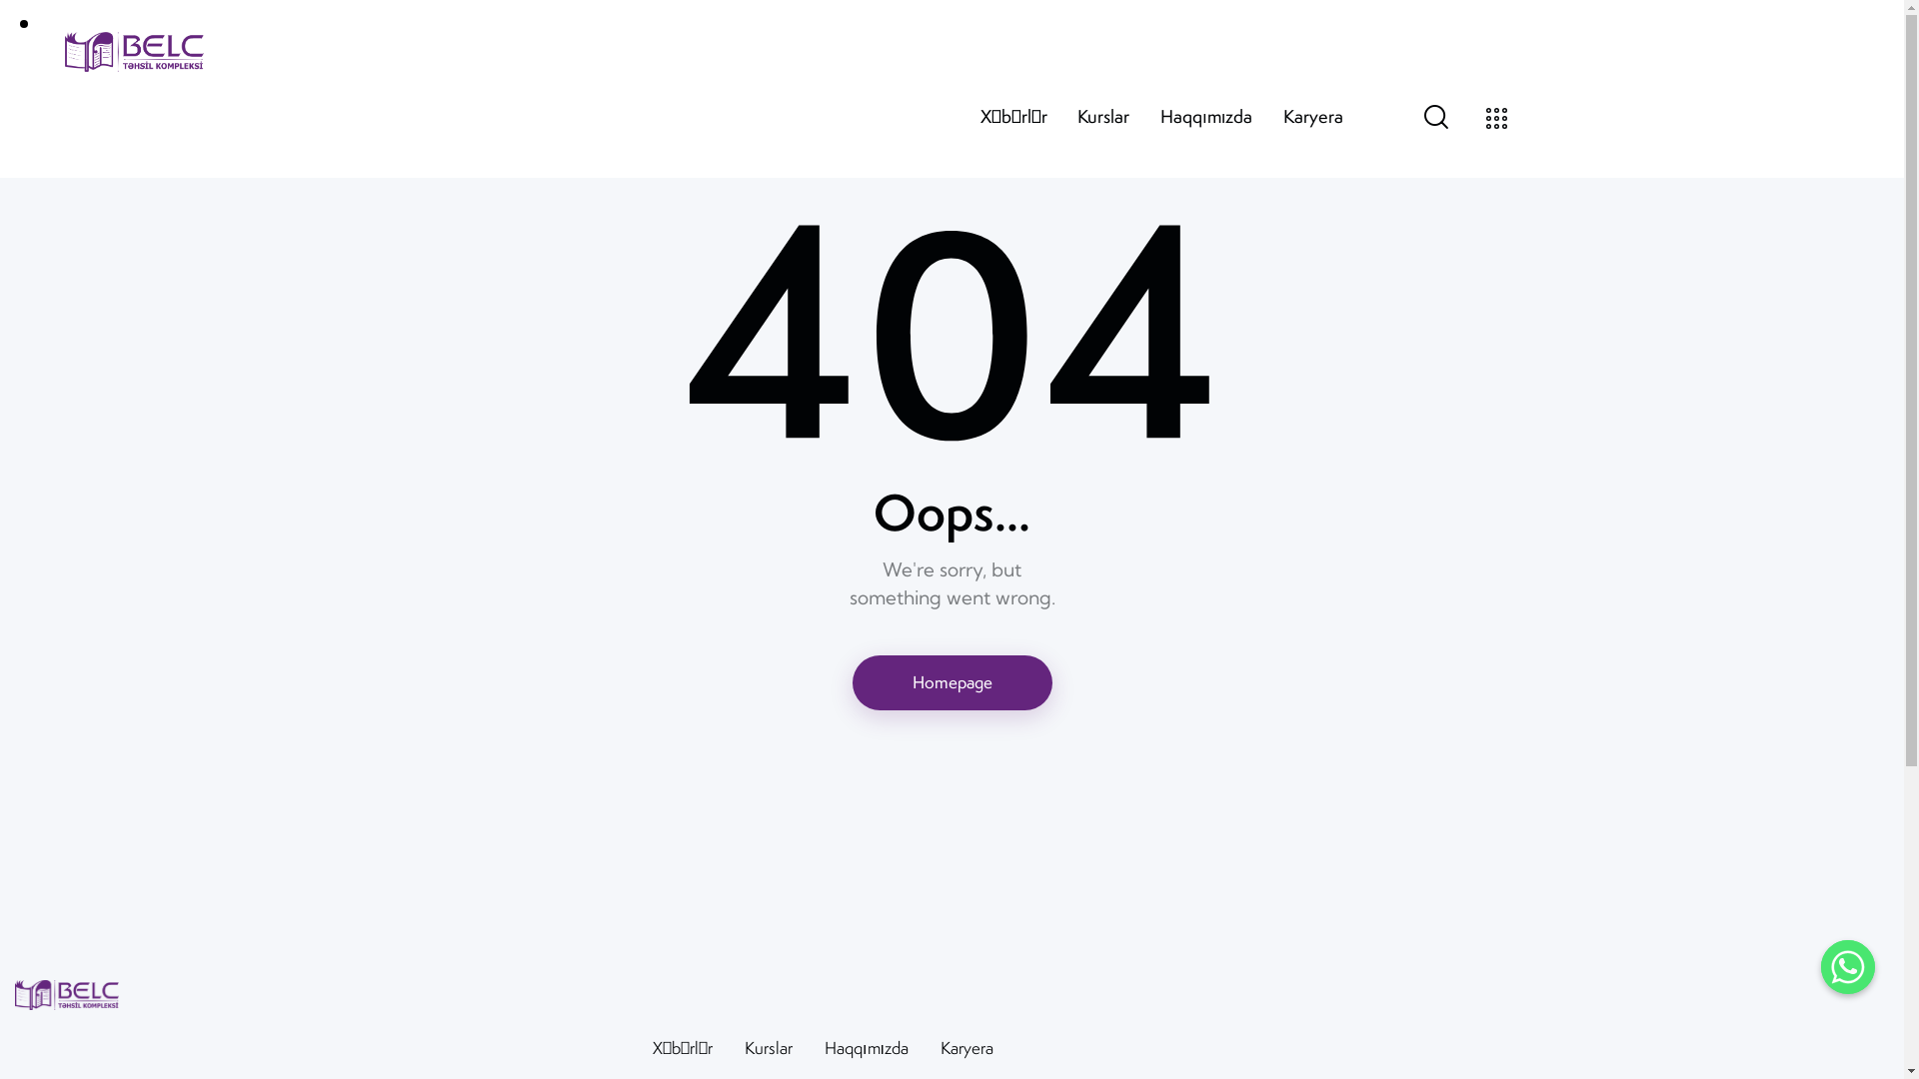 The width and height of the screenshot is (1919, 1079). I want to click on Karyera, so click(966, 1049).